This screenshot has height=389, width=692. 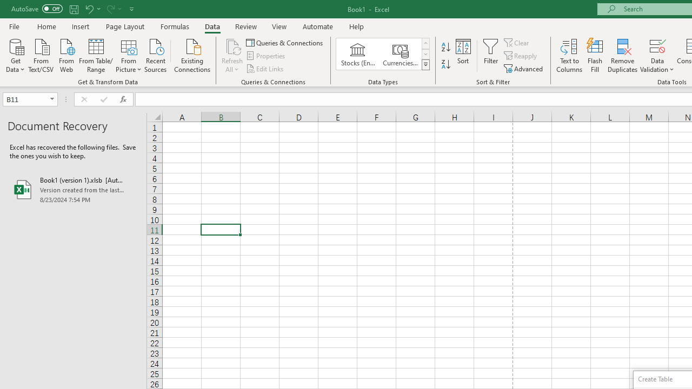 I want to click on Edit Links, so click(x=265, y=68).